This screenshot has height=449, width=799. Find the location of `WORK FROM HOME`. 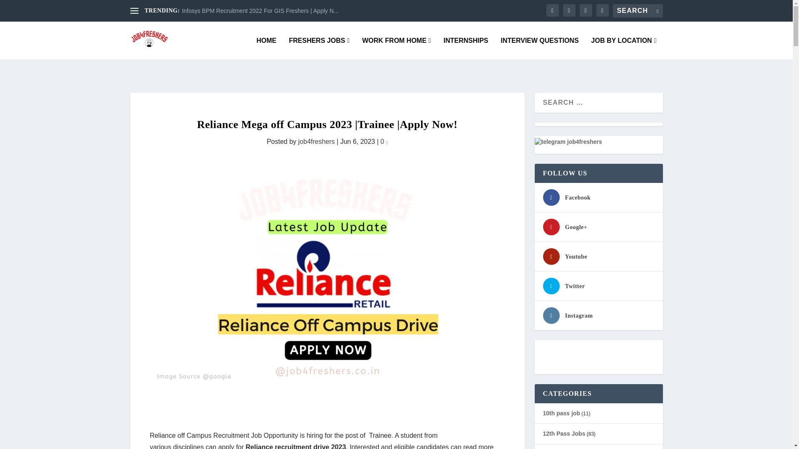

WORK FROM HOME is located at coordinates (396, 48).